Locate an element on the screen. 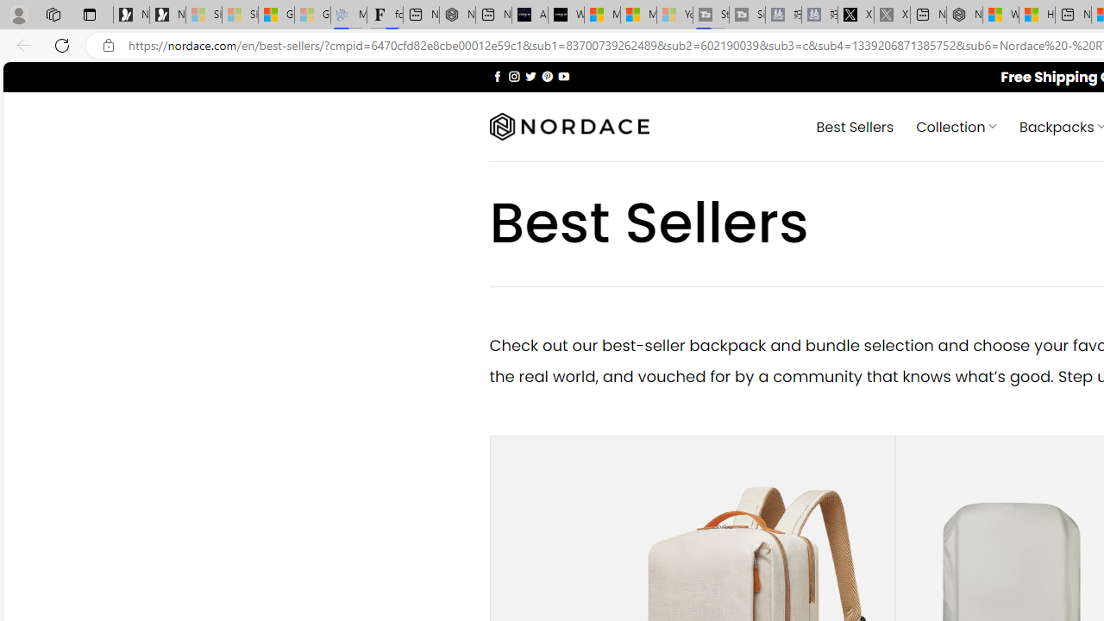  Microsoft Start is located at coordinates (638, 16).